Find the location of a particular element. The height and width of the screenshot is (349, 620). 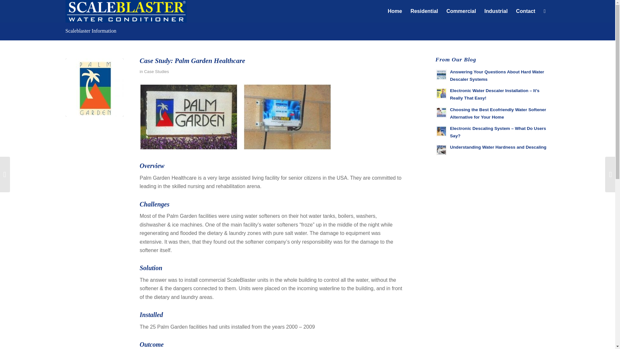

Home is located at coordinates (395, 11).